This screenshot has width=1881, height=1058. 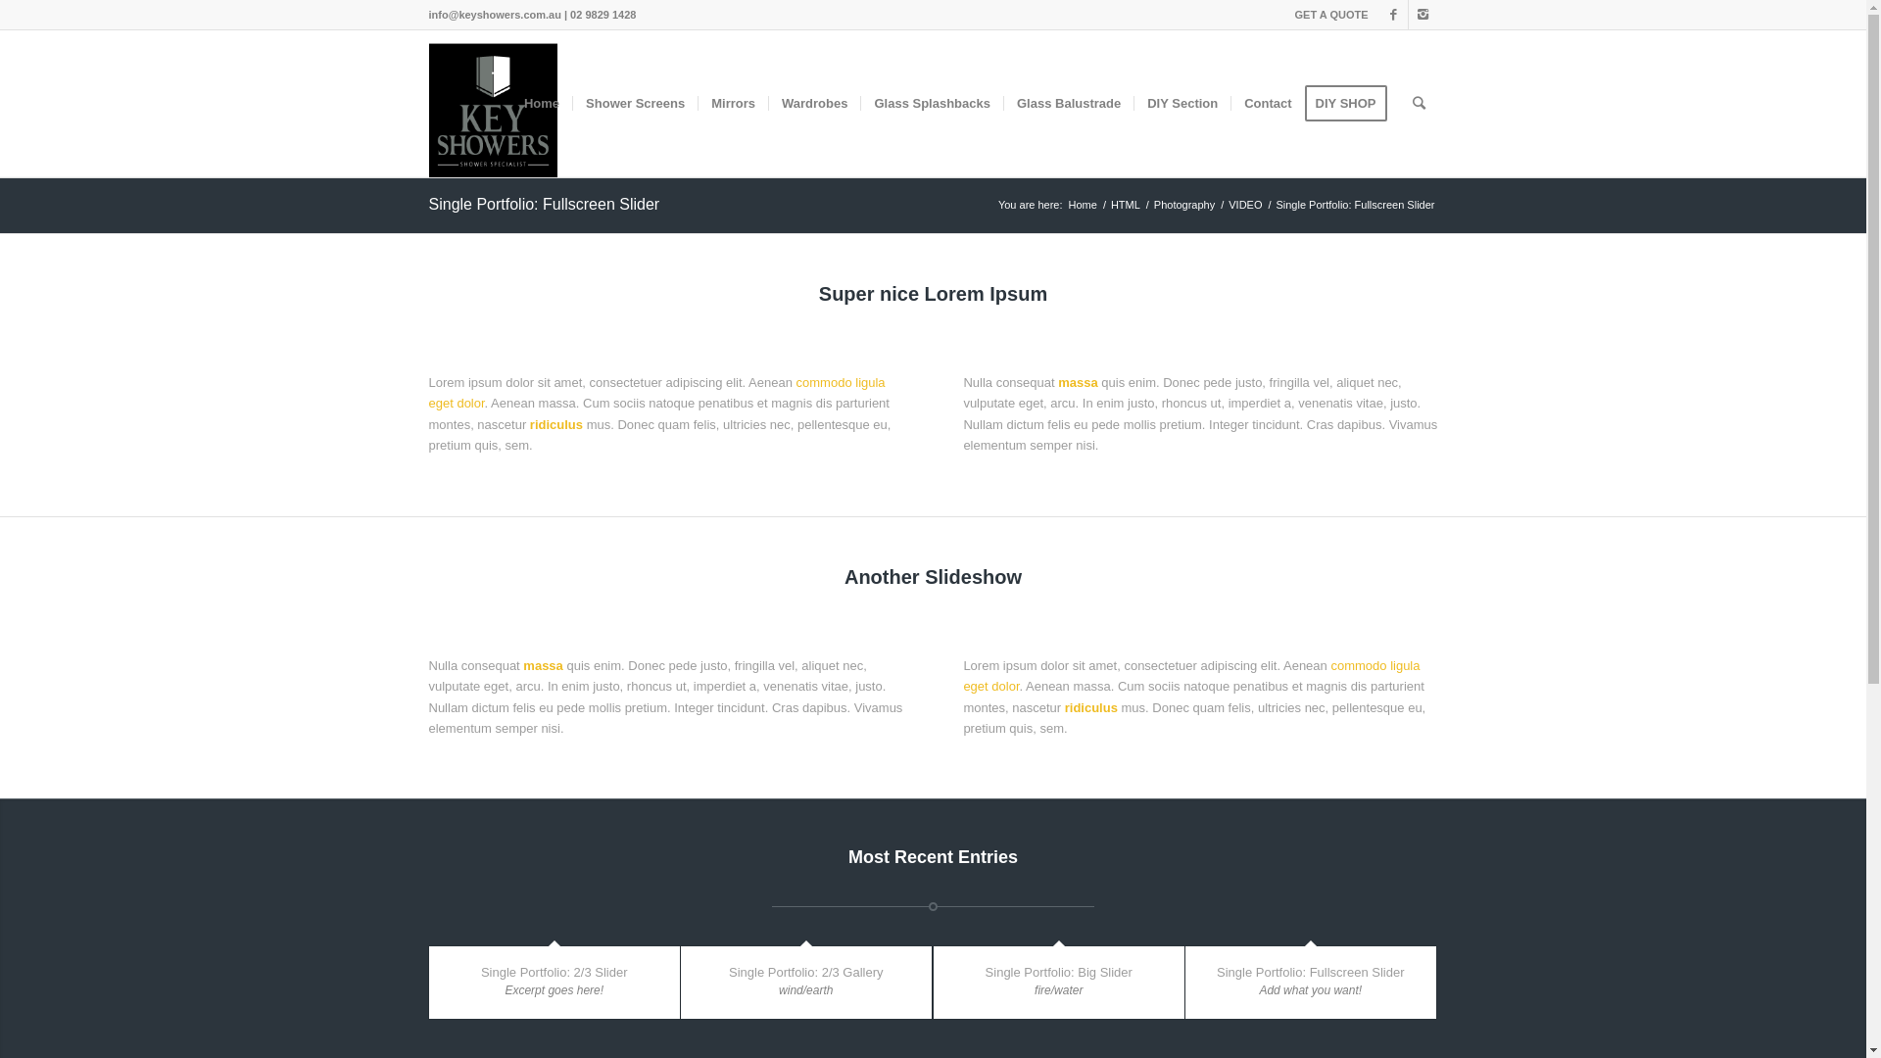 I want to click on Photography, so click(x=1184, y=206).